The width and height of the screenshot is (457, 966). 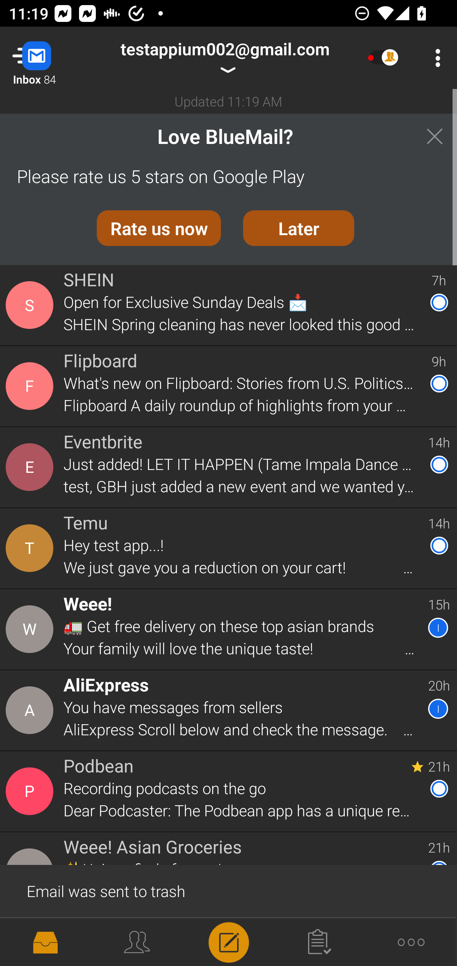 I want to click on Rate us now, so click(x=159, y=228).